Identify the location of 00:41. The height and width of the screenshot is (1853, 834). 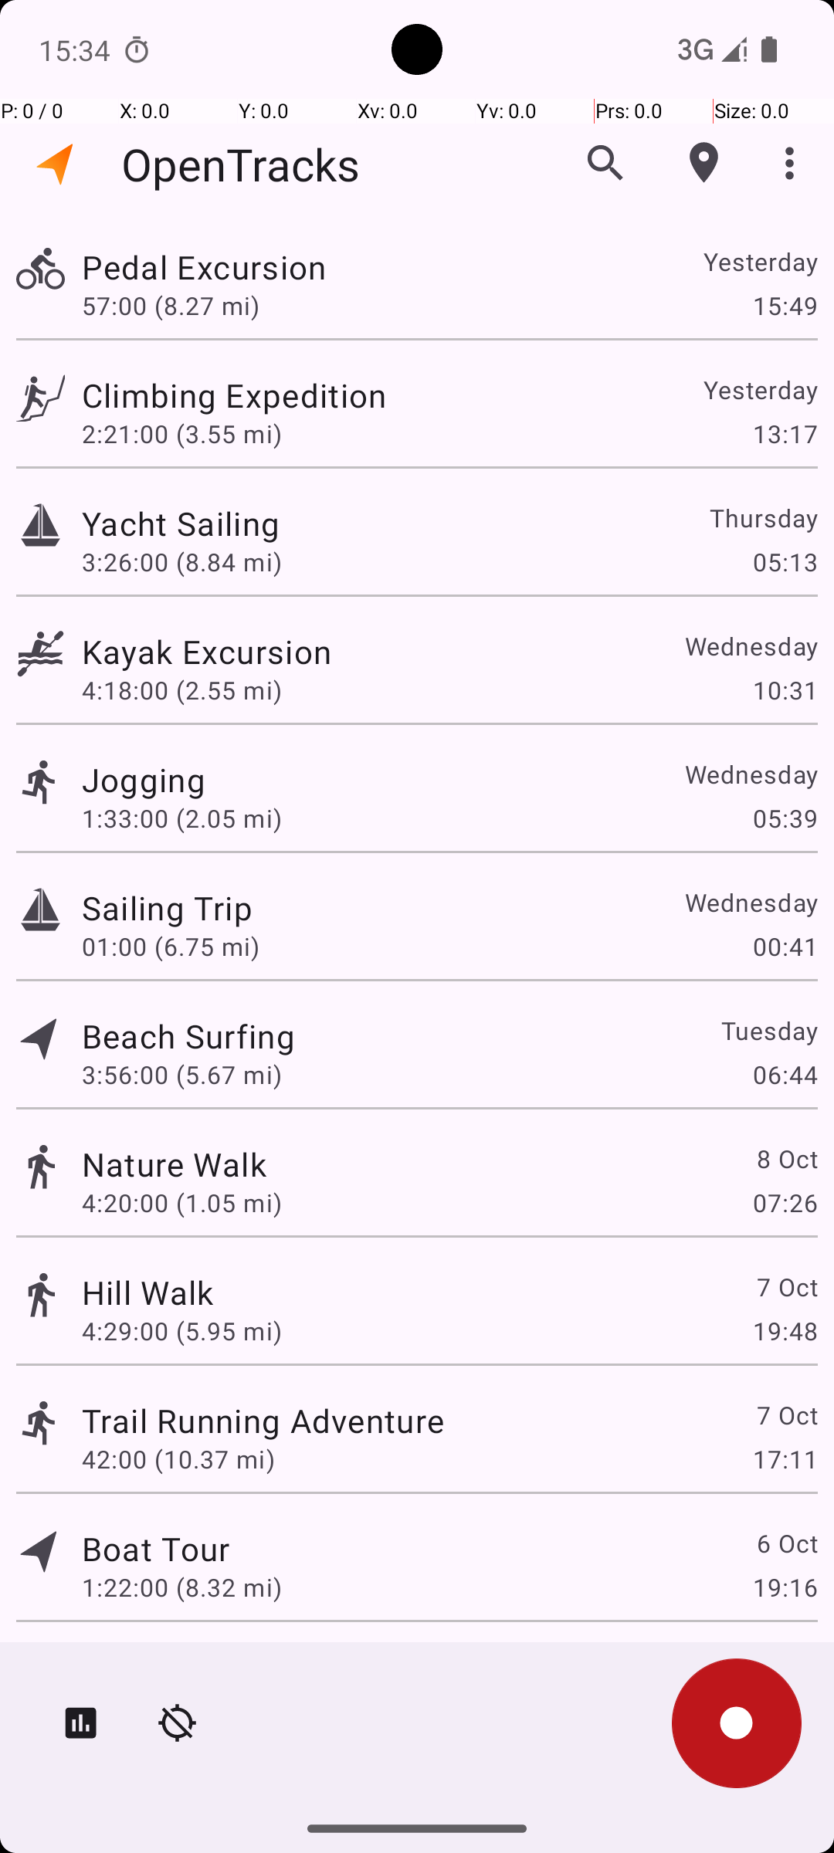
(785, 947).